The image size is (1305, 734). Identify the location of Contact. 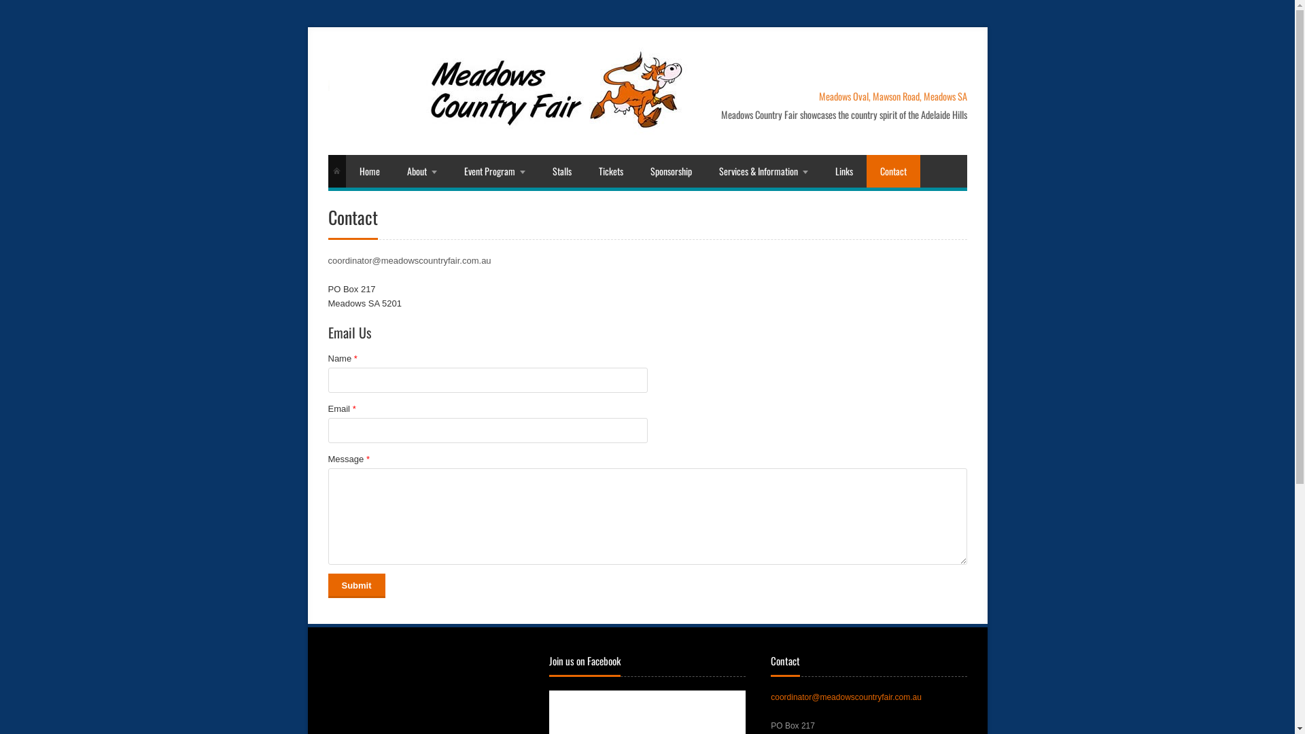
(893, 171).